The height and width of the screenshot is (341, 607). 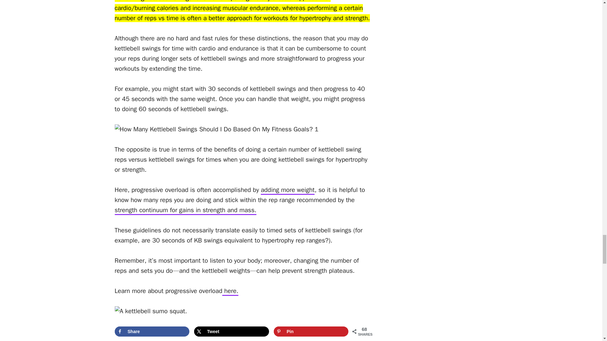 I want to click on Save to Pinterest, so click(x=311, y=331).